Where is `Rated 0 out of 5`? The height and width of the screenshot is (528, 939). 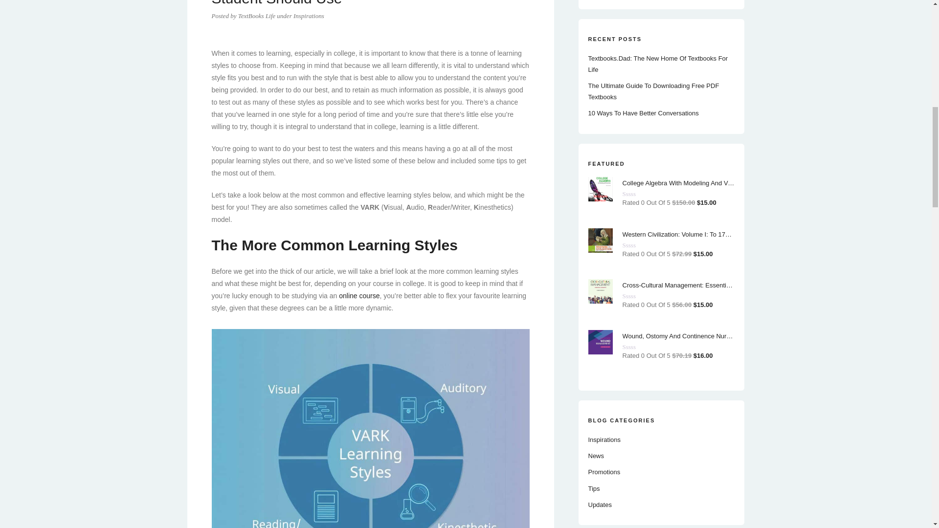 Rated 0 out of 5 is located at coordinates (639, 296).